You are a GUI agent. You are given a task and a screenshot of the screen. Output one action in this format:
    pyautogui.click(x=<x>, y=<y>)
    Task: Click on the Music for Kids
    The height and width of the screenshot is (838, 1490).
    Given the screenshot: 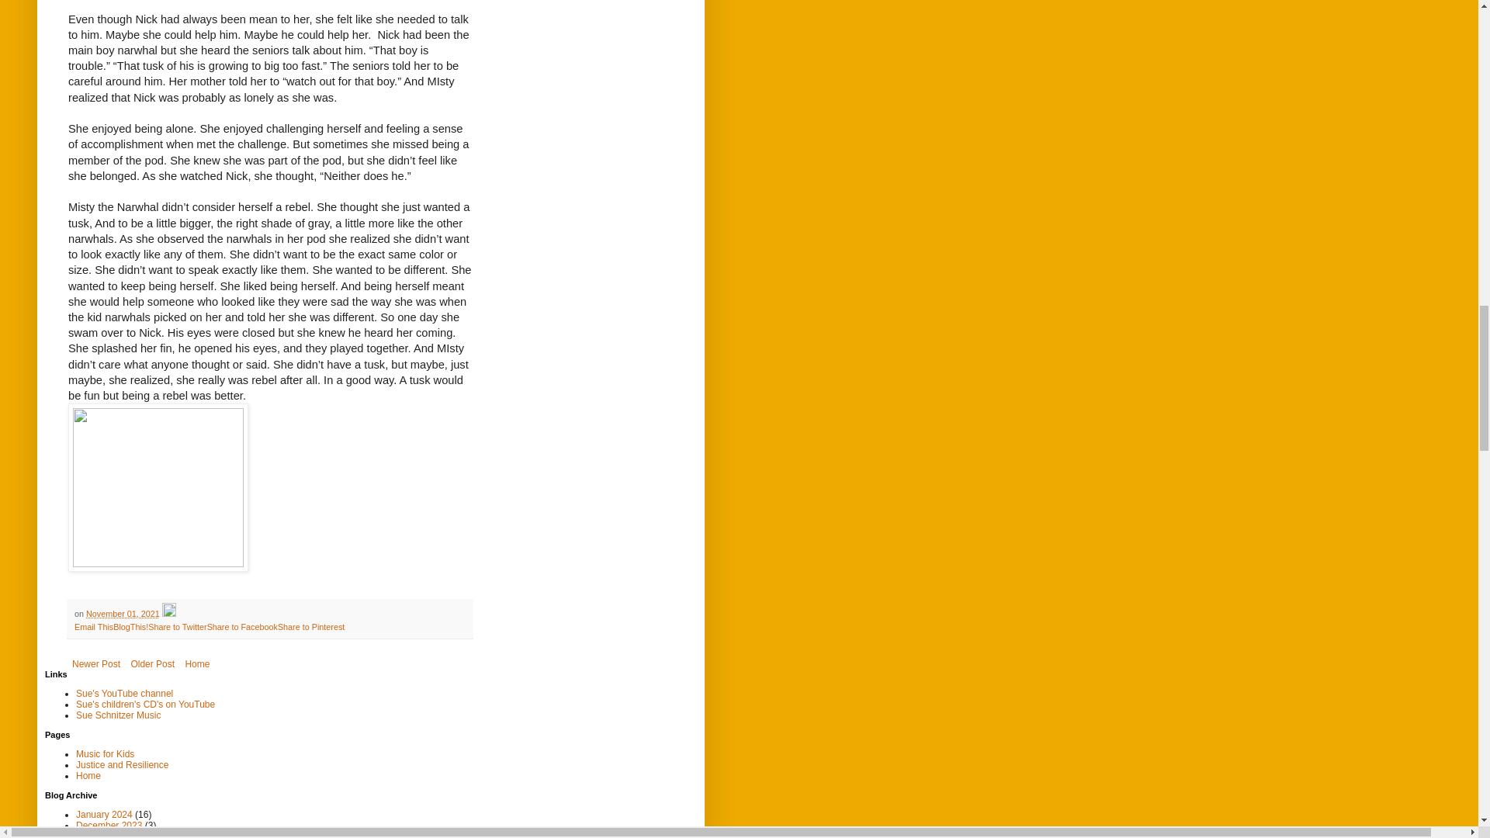 What is the action you would take?
    pyautogui.click(x=104, y=754)
    